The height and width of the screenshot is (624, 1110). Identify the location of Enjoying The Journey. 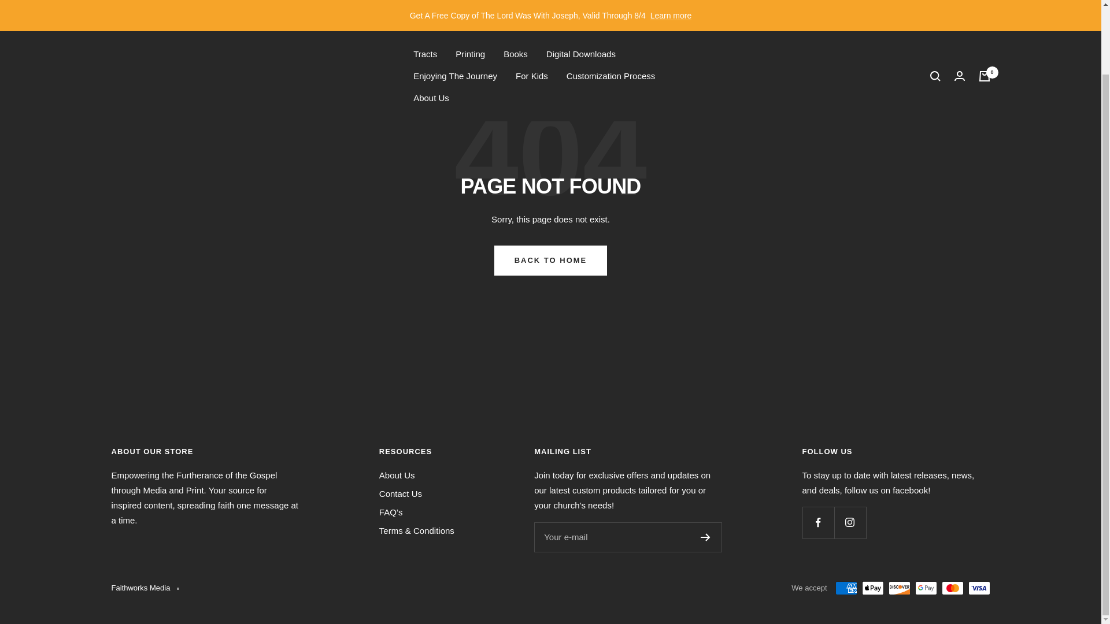
(455, 3).